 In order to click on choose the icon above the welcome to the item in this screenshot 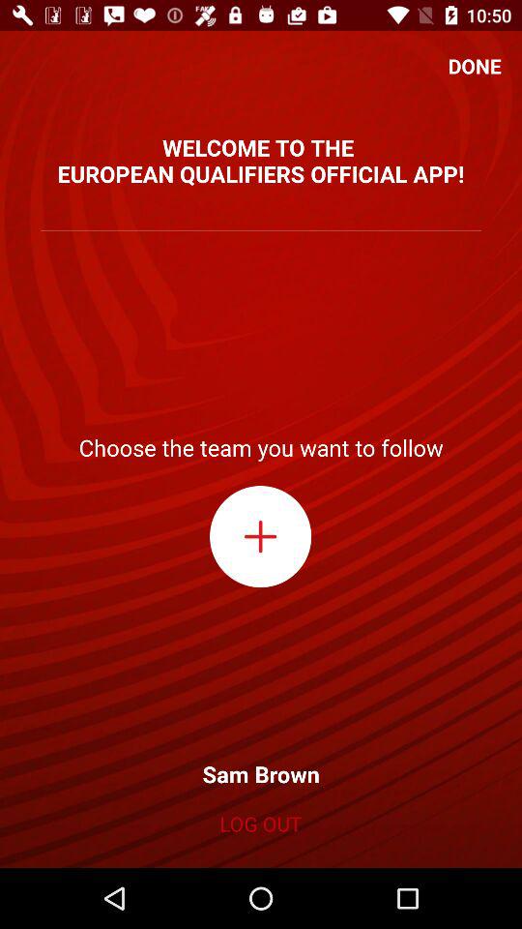, I will do `click(475, 66)`.